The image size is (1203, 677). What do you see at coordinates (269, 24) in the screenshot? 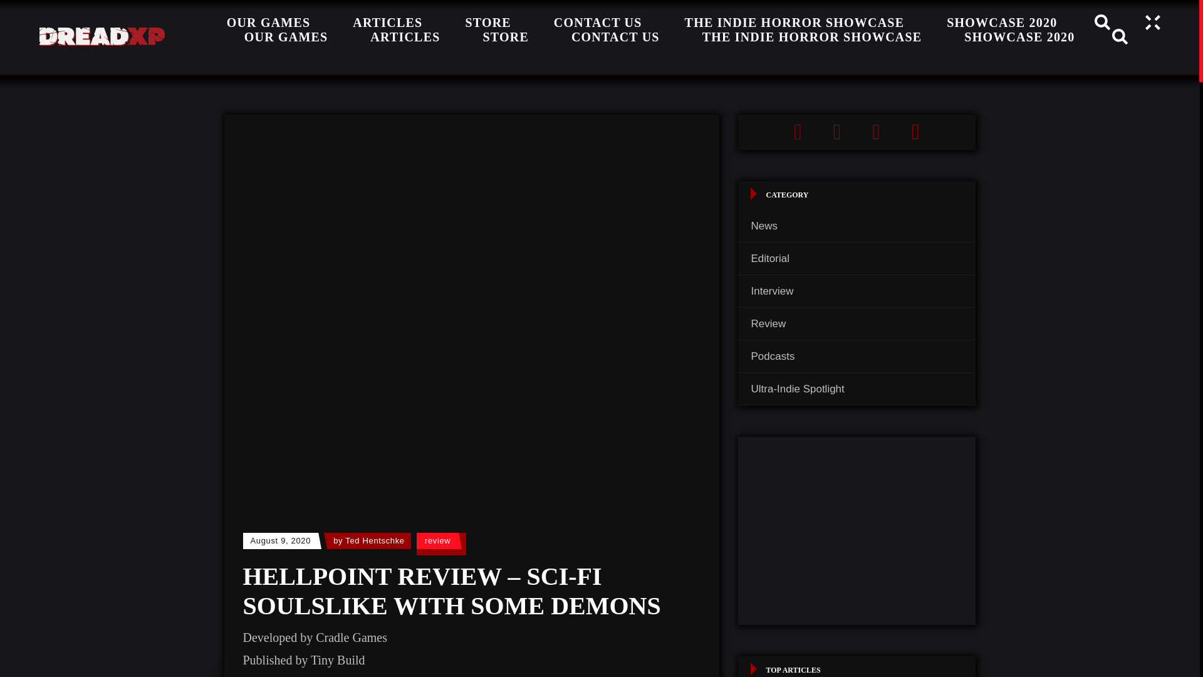
I see `OUR GAMES` at bounding box center [269, 24].